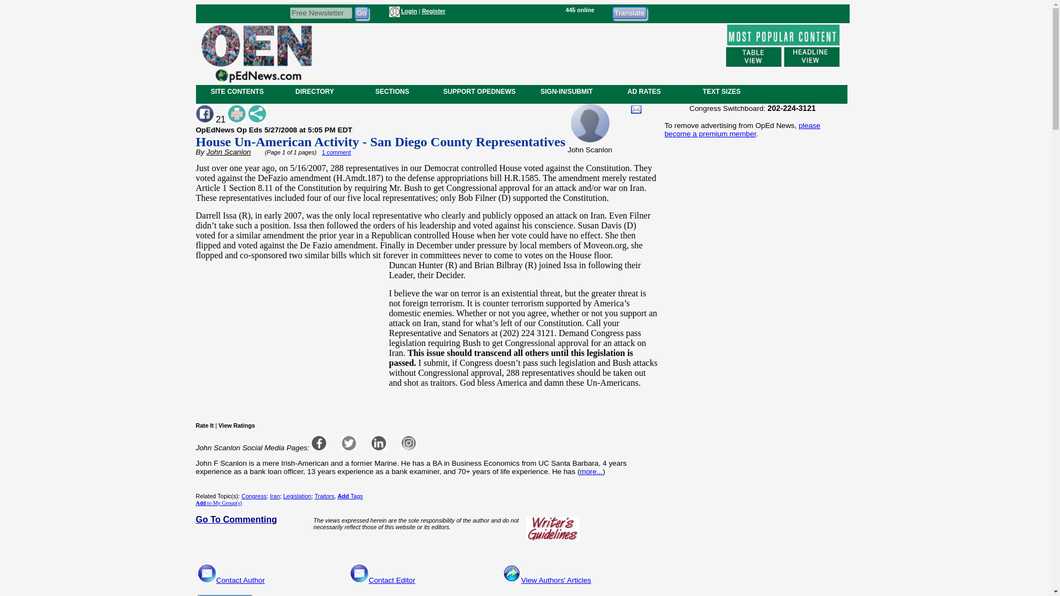 The image size is (1060, 596). I want to click on 1 comment, so click(336, 152).